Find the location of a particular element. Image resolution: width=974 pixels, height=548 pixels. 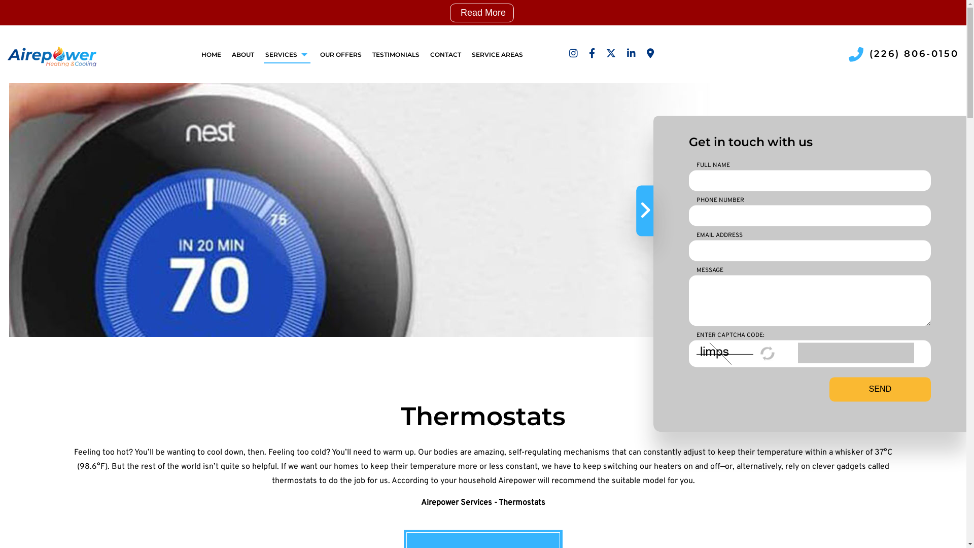

FIREPLACES is located at coordinates (365, 90).